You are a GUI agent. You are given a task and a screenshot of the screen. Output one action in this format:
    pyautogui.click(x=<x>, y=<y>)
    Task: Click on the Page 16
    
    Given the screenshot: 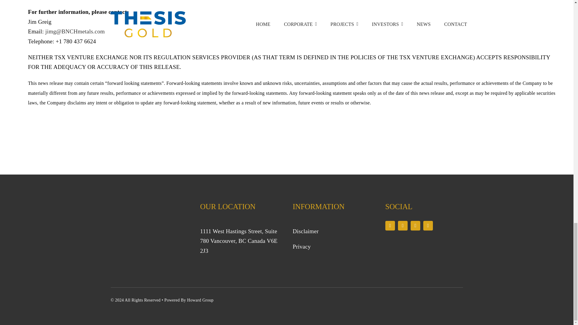 What is the action you would take?
    pyautogui.click(x=239, y=241)
    